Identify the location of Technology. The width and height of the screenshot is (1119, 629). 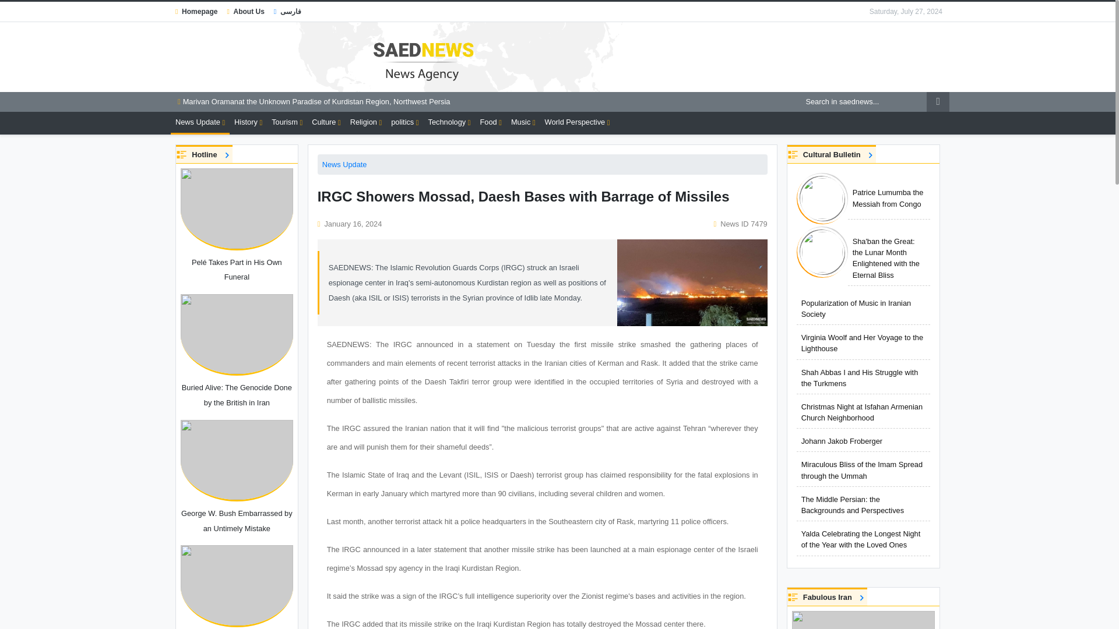
(450, 122).